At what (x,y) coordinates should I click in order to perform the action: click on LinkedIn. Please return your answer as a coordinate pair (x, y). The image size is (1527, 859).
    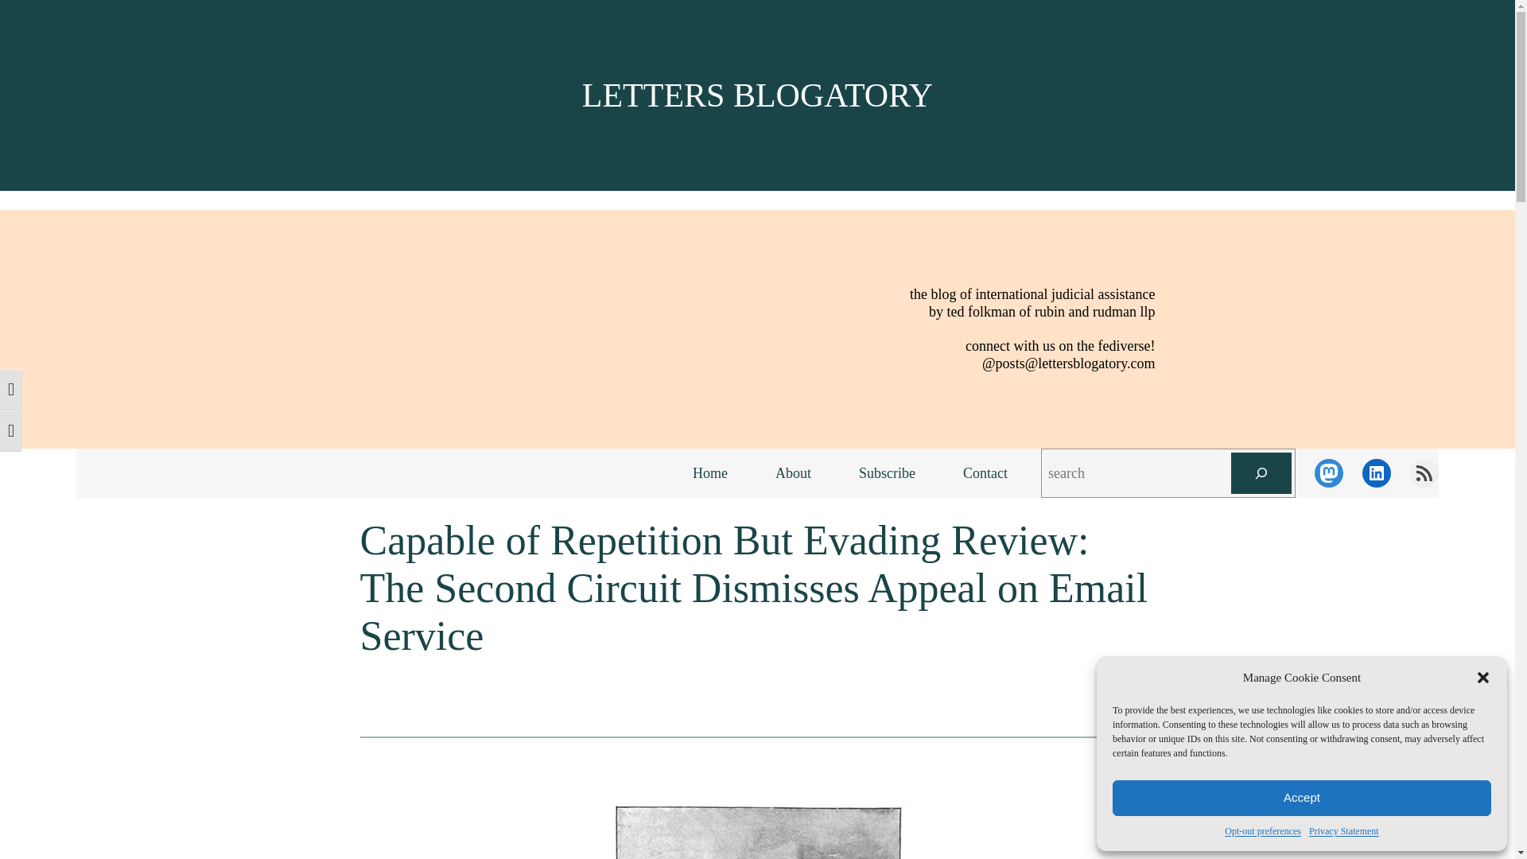
    Looking at the image, I should click on (1376, 472).